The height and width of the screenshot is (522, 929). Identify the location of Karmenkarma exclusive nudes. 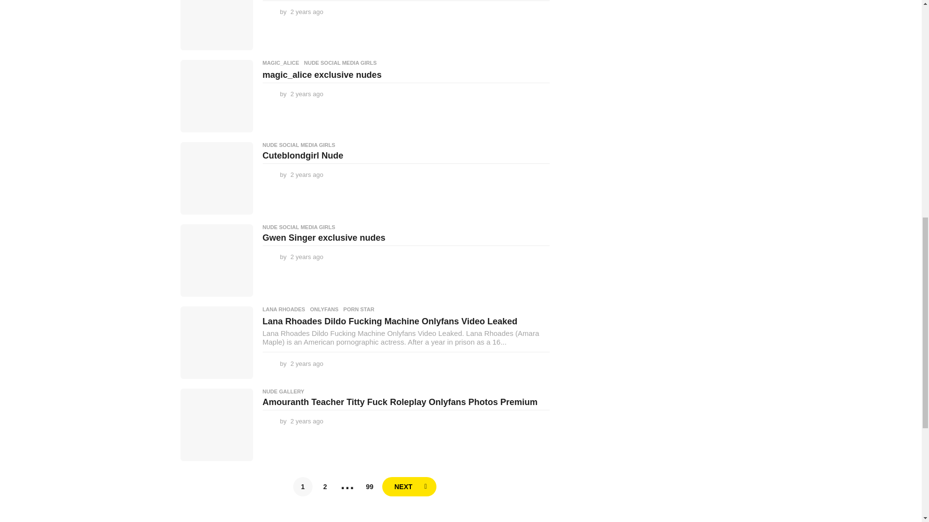
(216, 25).